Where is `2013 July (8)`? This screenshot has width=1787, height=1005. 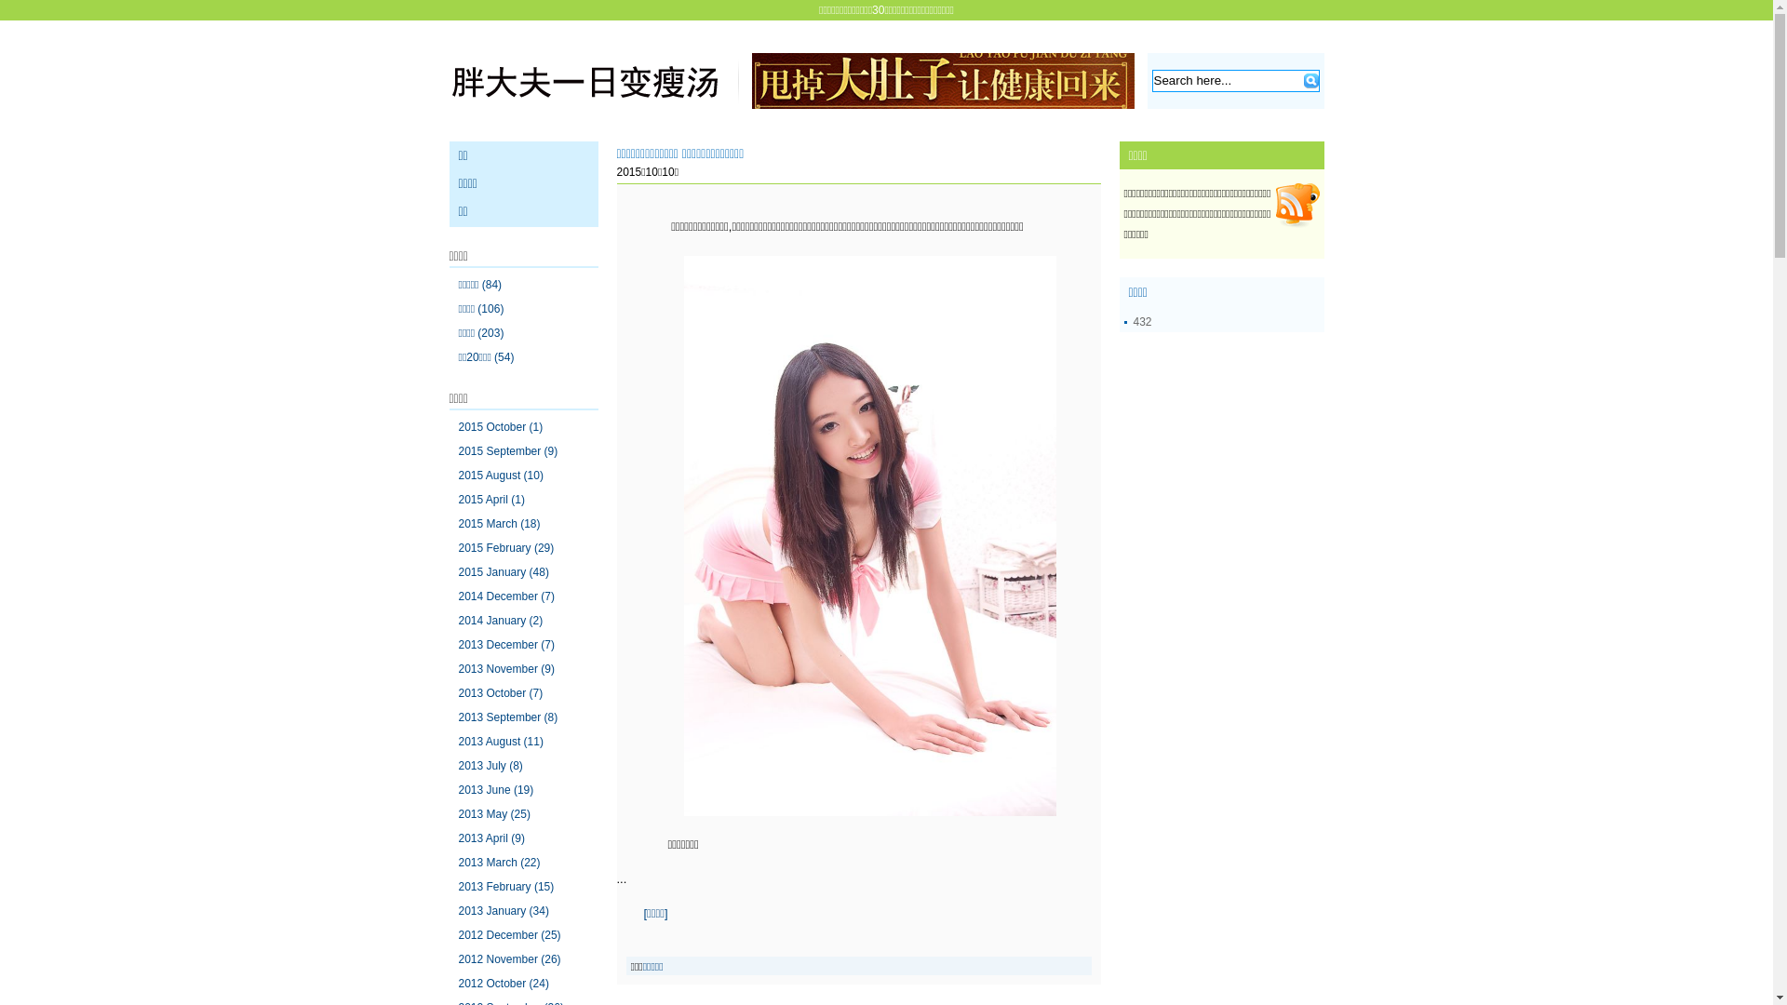
2013 July (8) is located at coordinates (490, 766).